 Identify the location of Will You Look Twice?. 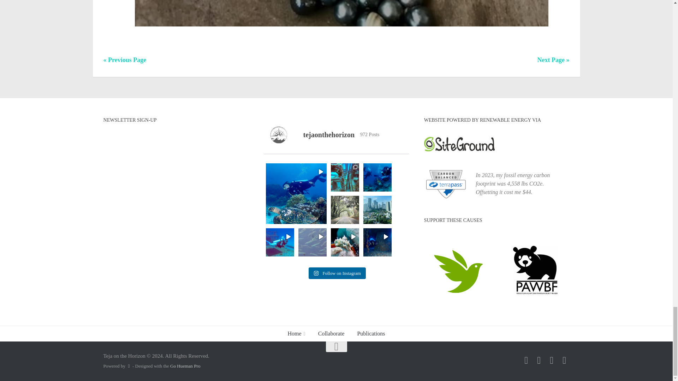
(539, 360).